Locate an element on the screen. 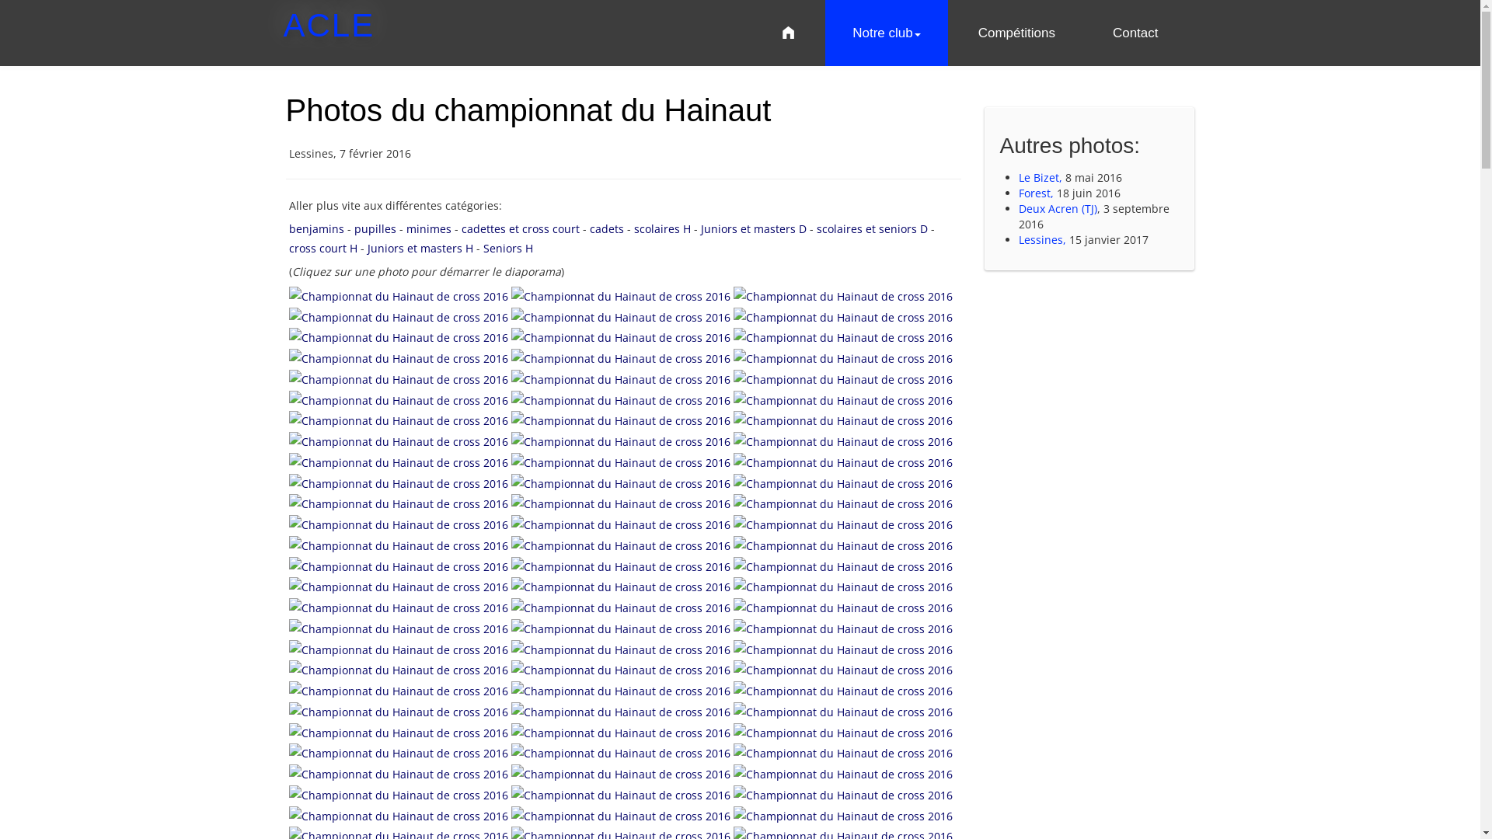  Championnat du Hainaut de cross 2016 is located at coordinates (622, 295).